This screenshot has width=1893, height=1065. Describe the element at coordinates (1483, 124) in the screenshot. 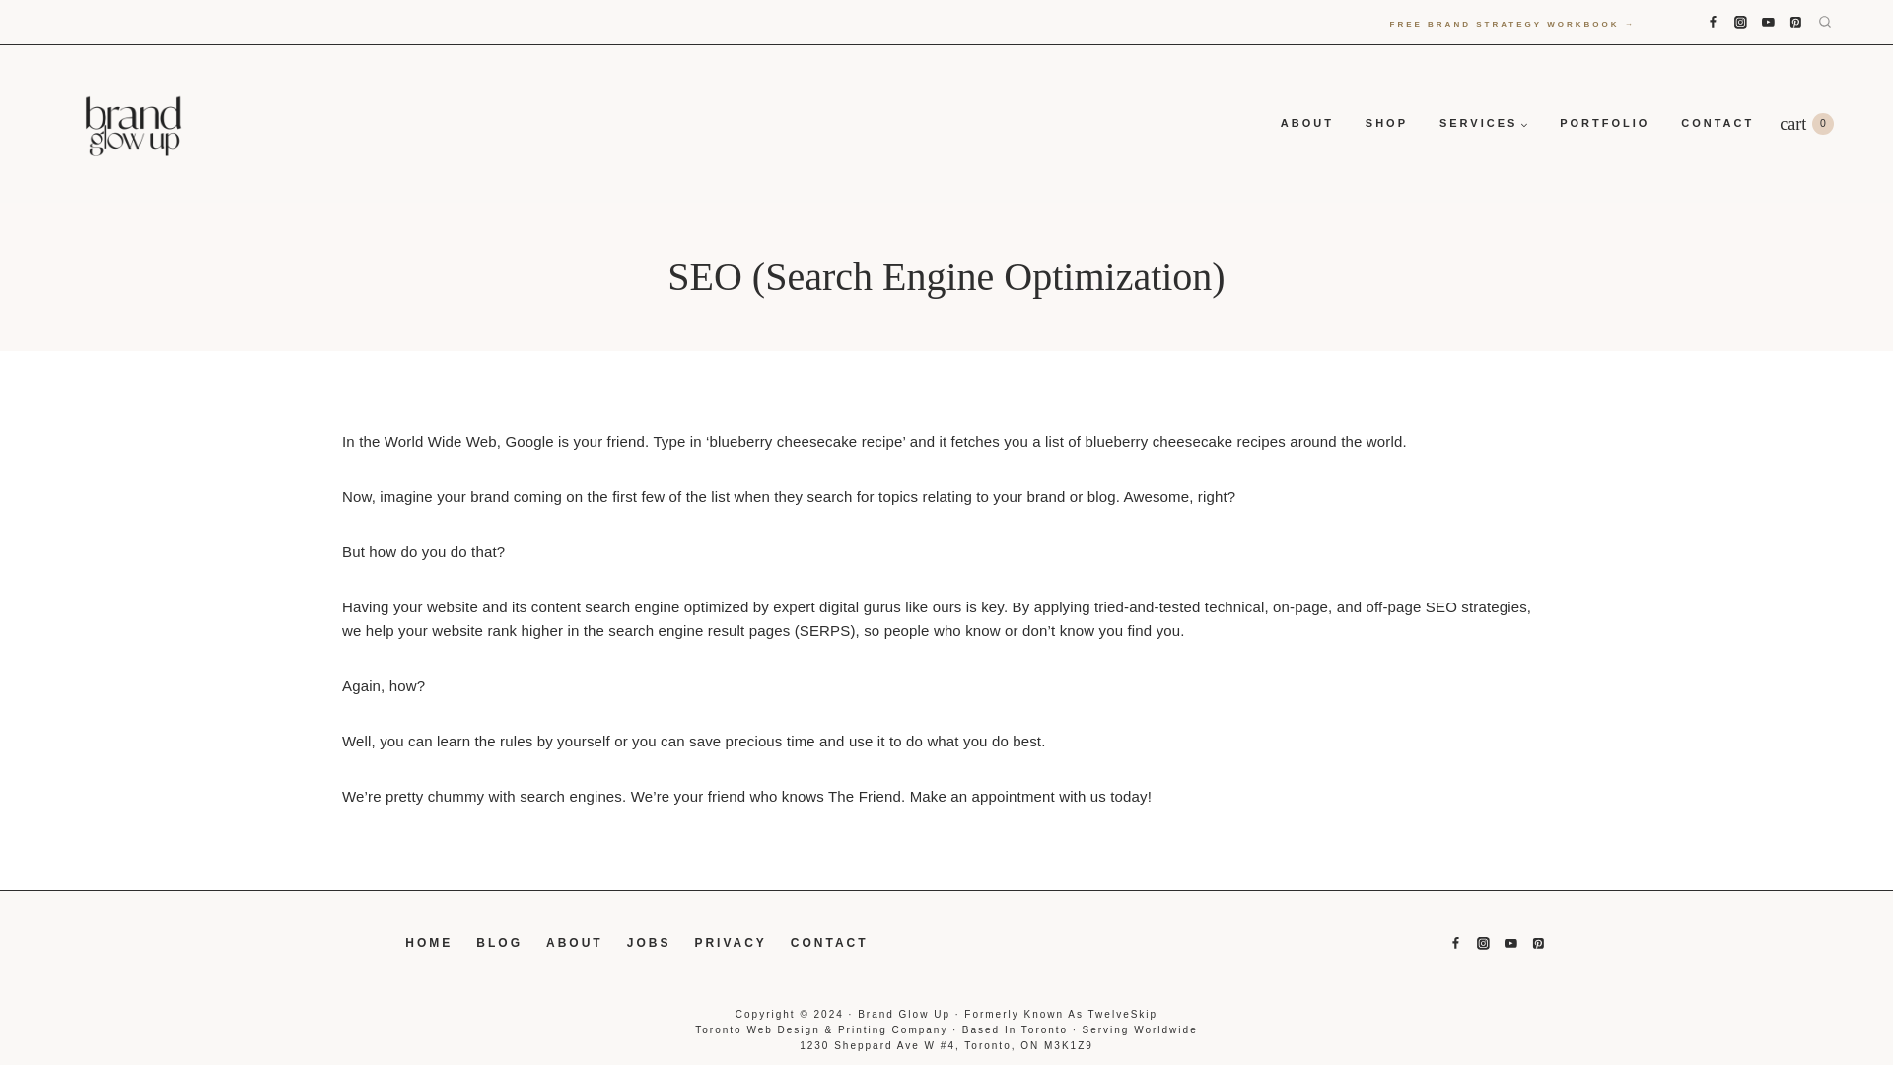

I see `SHOP` at that location.